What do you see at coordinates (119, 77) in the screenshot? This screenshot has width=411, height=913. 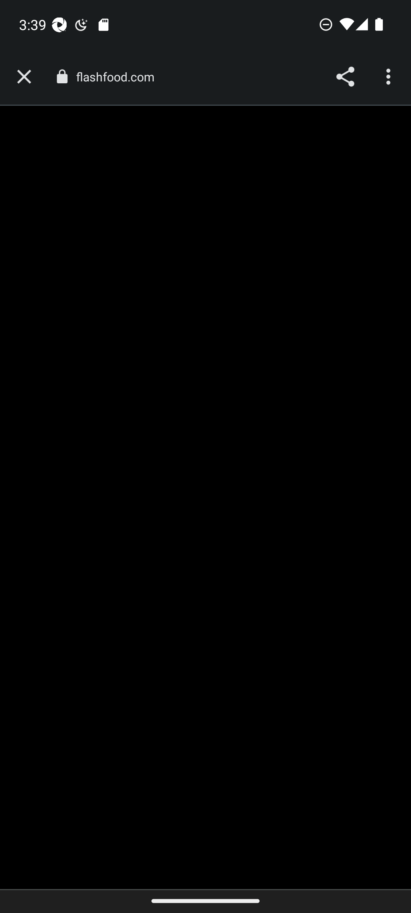 I see `flashfood.com` at bounding box center [119, 77].